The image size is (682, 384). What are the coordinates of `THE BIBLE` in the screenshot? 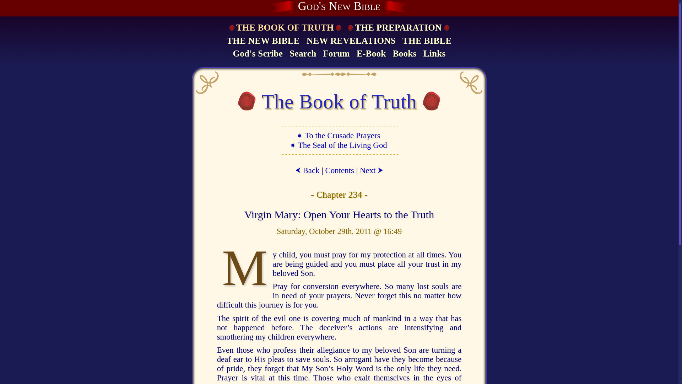 It's located at (427, 41).